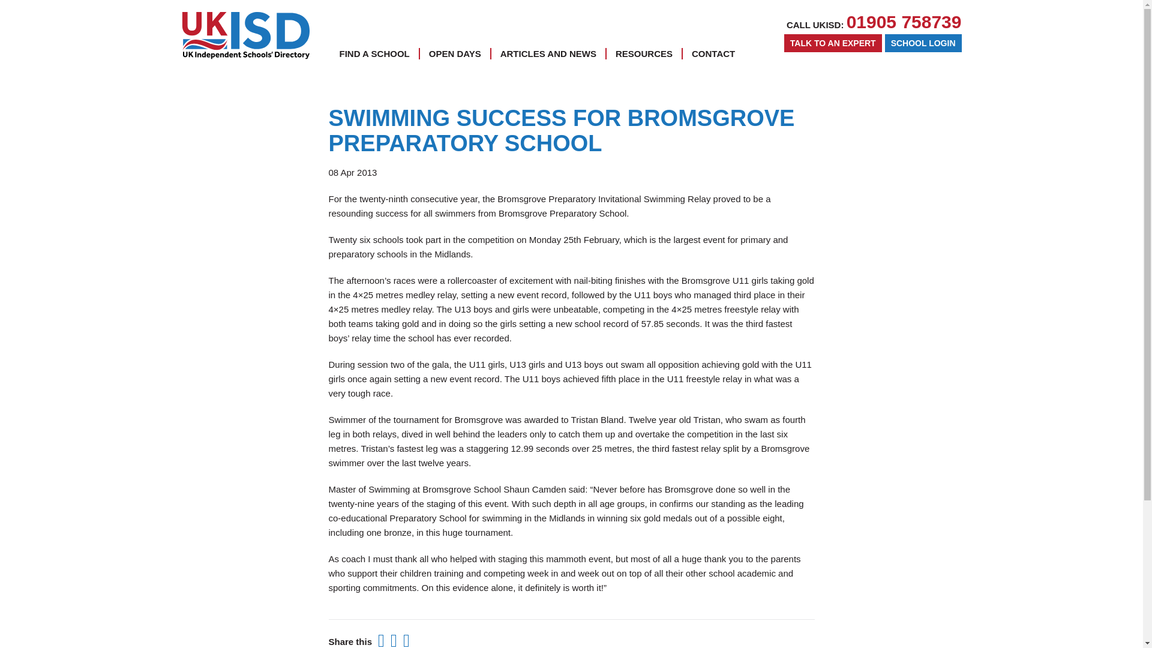  What do you see at coordinates (923, 43) in the screenshot?
I see `SCHOOL LOGIN` at bounding box center [923, 43].